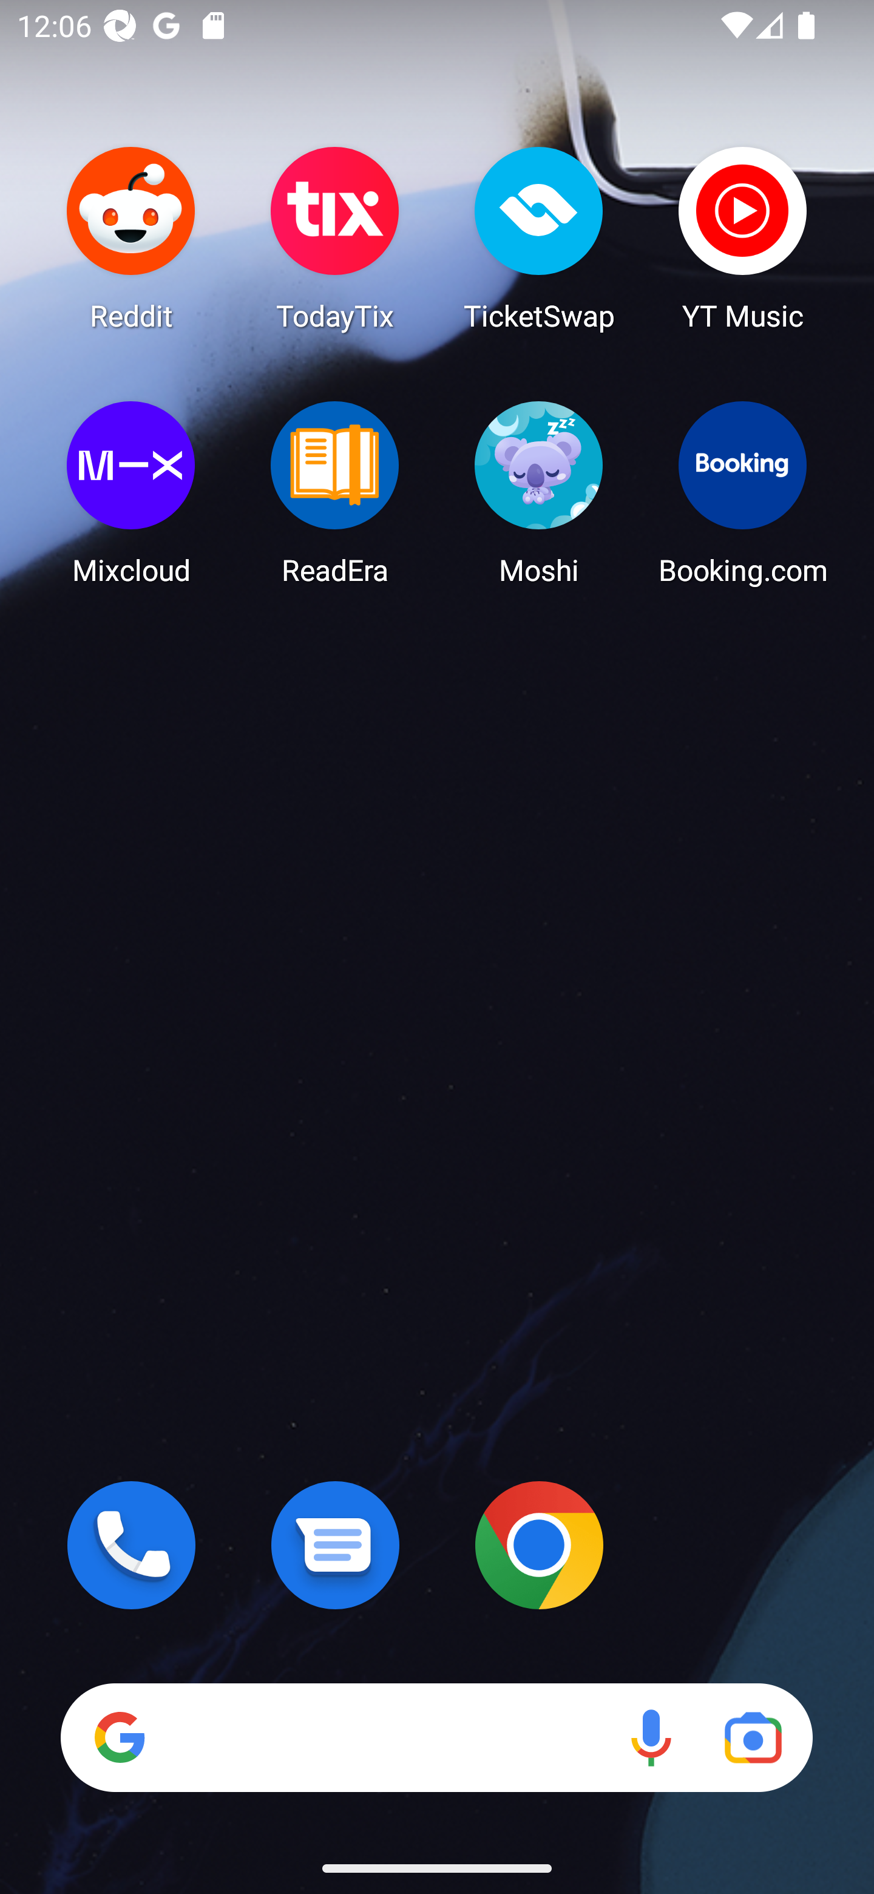  I want to click on YT Music, so click(743, 238).